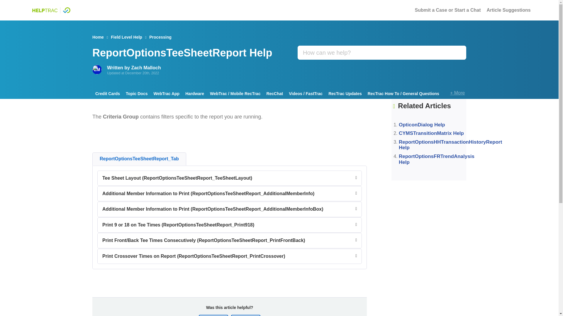 The image size is (563, 316). Describe the element at coordinates (98, 37) in the screenshot. I see `Home` at that location.